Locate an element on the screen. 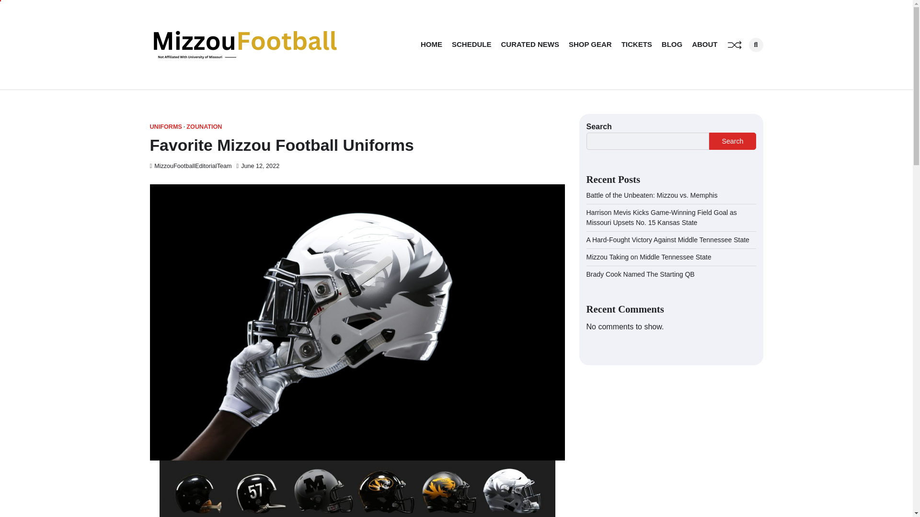 The height and width of the screenshot is (517, 920). TICKETS is located at coordinates (637, 45).